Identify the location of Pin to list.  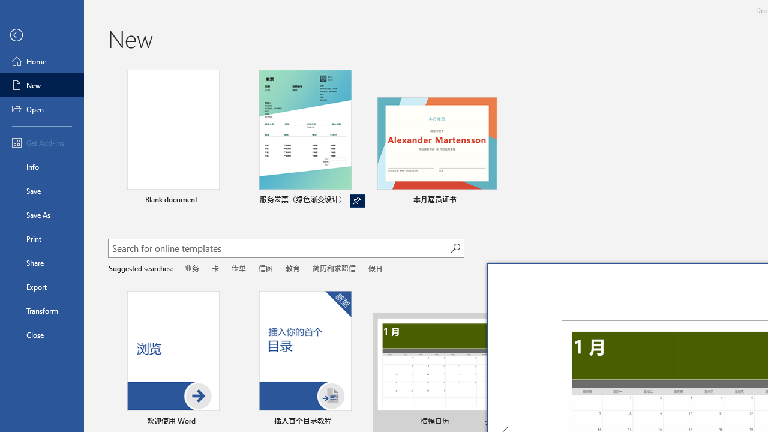
(358, 422).